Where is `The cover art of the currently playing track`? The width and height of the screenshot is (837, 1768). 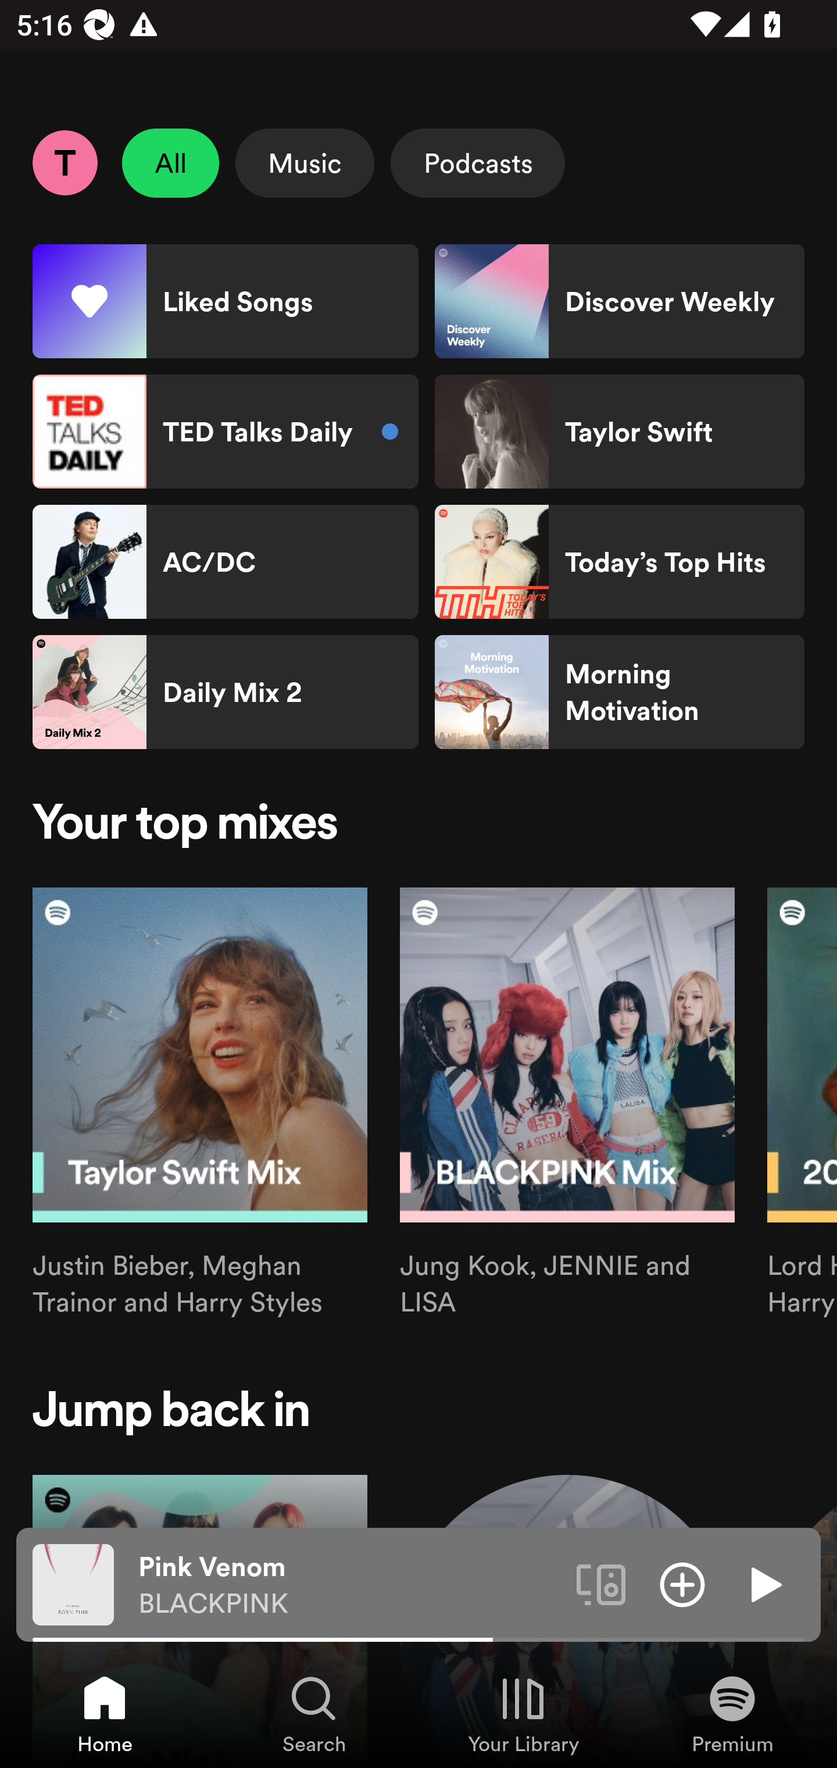
The cover art of the currently playing track is located at coordinates (73, 1584).